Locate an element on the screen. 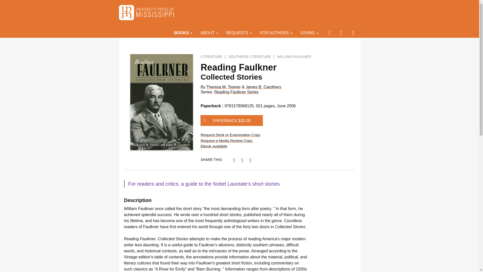 The width and height of the screenshot is (483, 272). ABOUT is located at coordinates (209, 32).